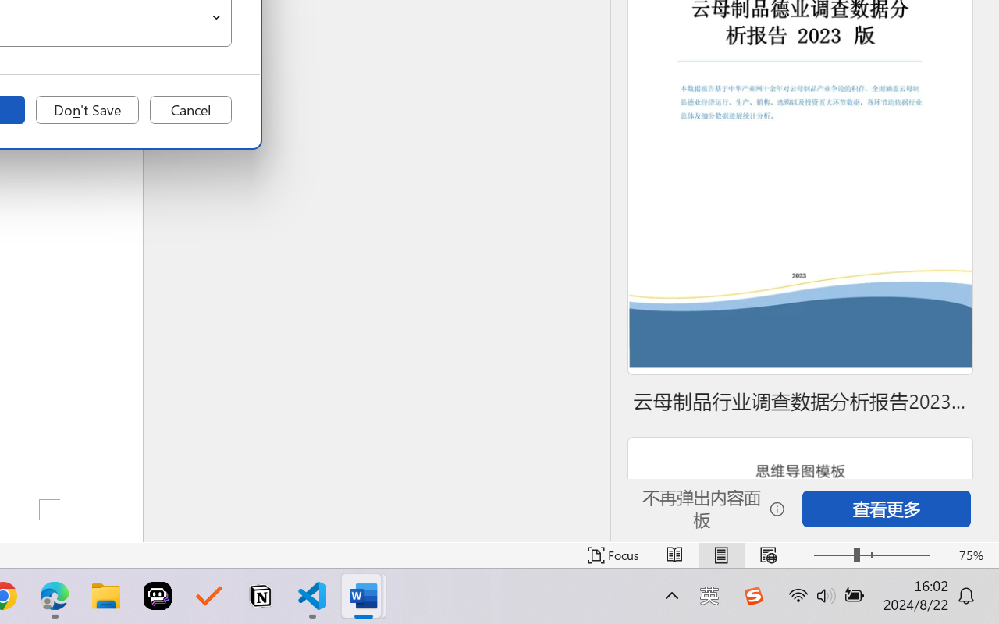 The width and height of the screenshot is (999, 624). Describe the element at coordinates (190, 110) in the screenshot. I see `Cancel` at that location.